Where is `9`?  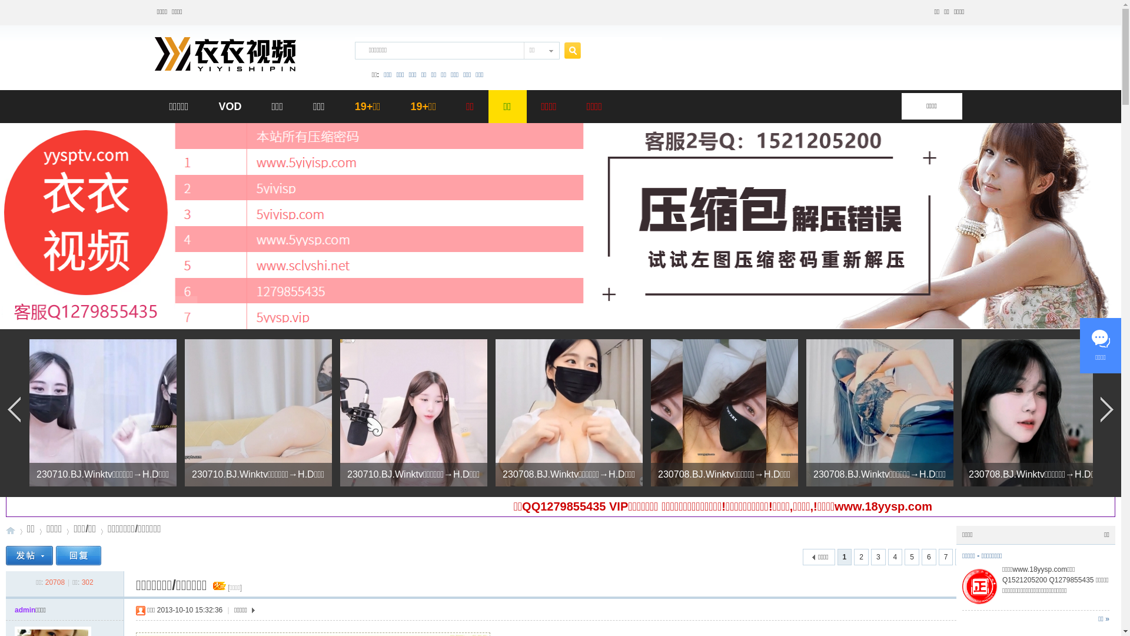 9 is located at coordinates (979, 557).